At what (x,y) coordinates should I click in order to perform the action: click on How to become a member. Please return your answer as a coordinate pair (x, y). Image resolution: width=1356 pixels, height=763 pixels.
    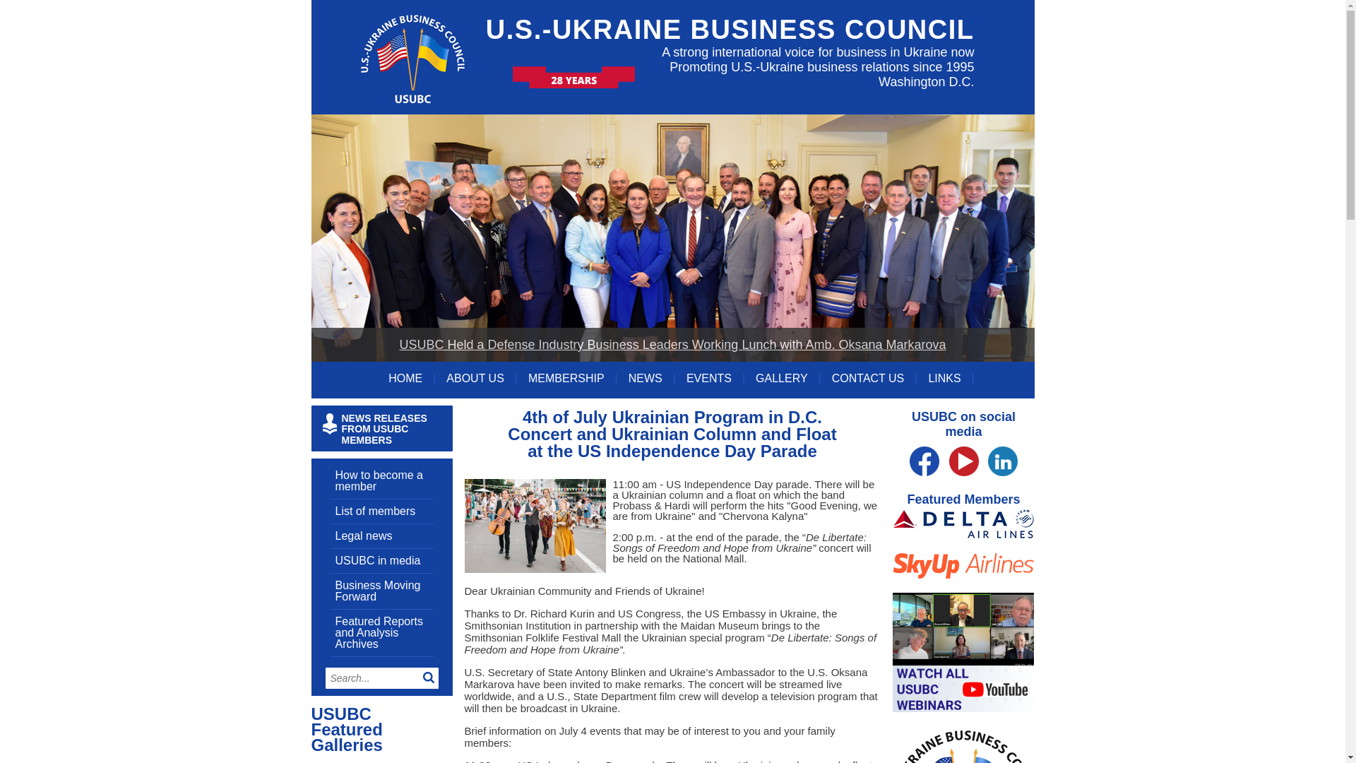
    Looking at the image, I should click on (379, 480).